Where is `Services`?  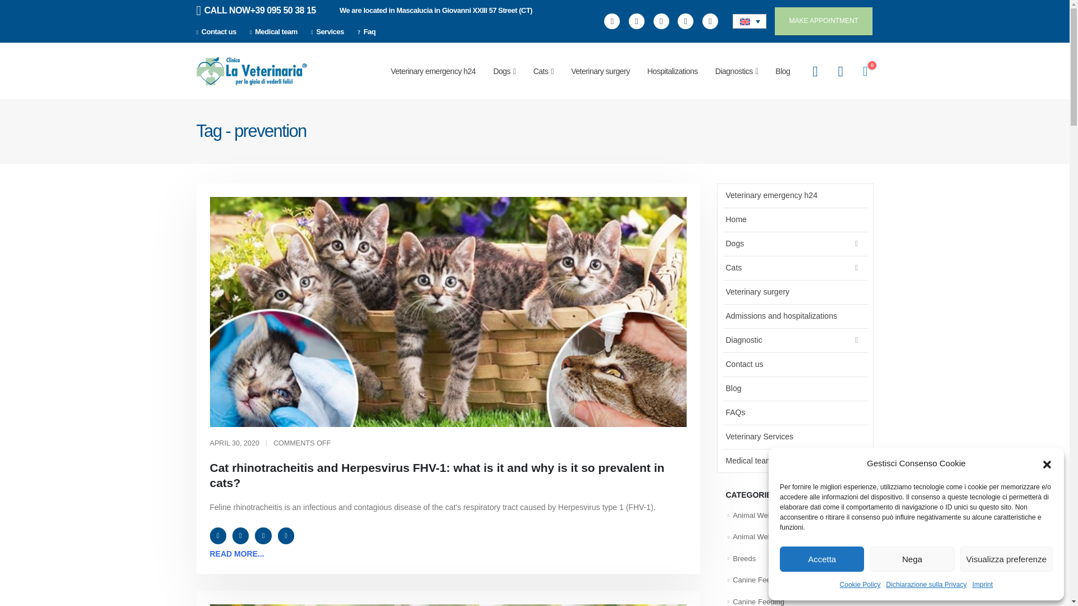 Services is located at coordinates (327, 31).